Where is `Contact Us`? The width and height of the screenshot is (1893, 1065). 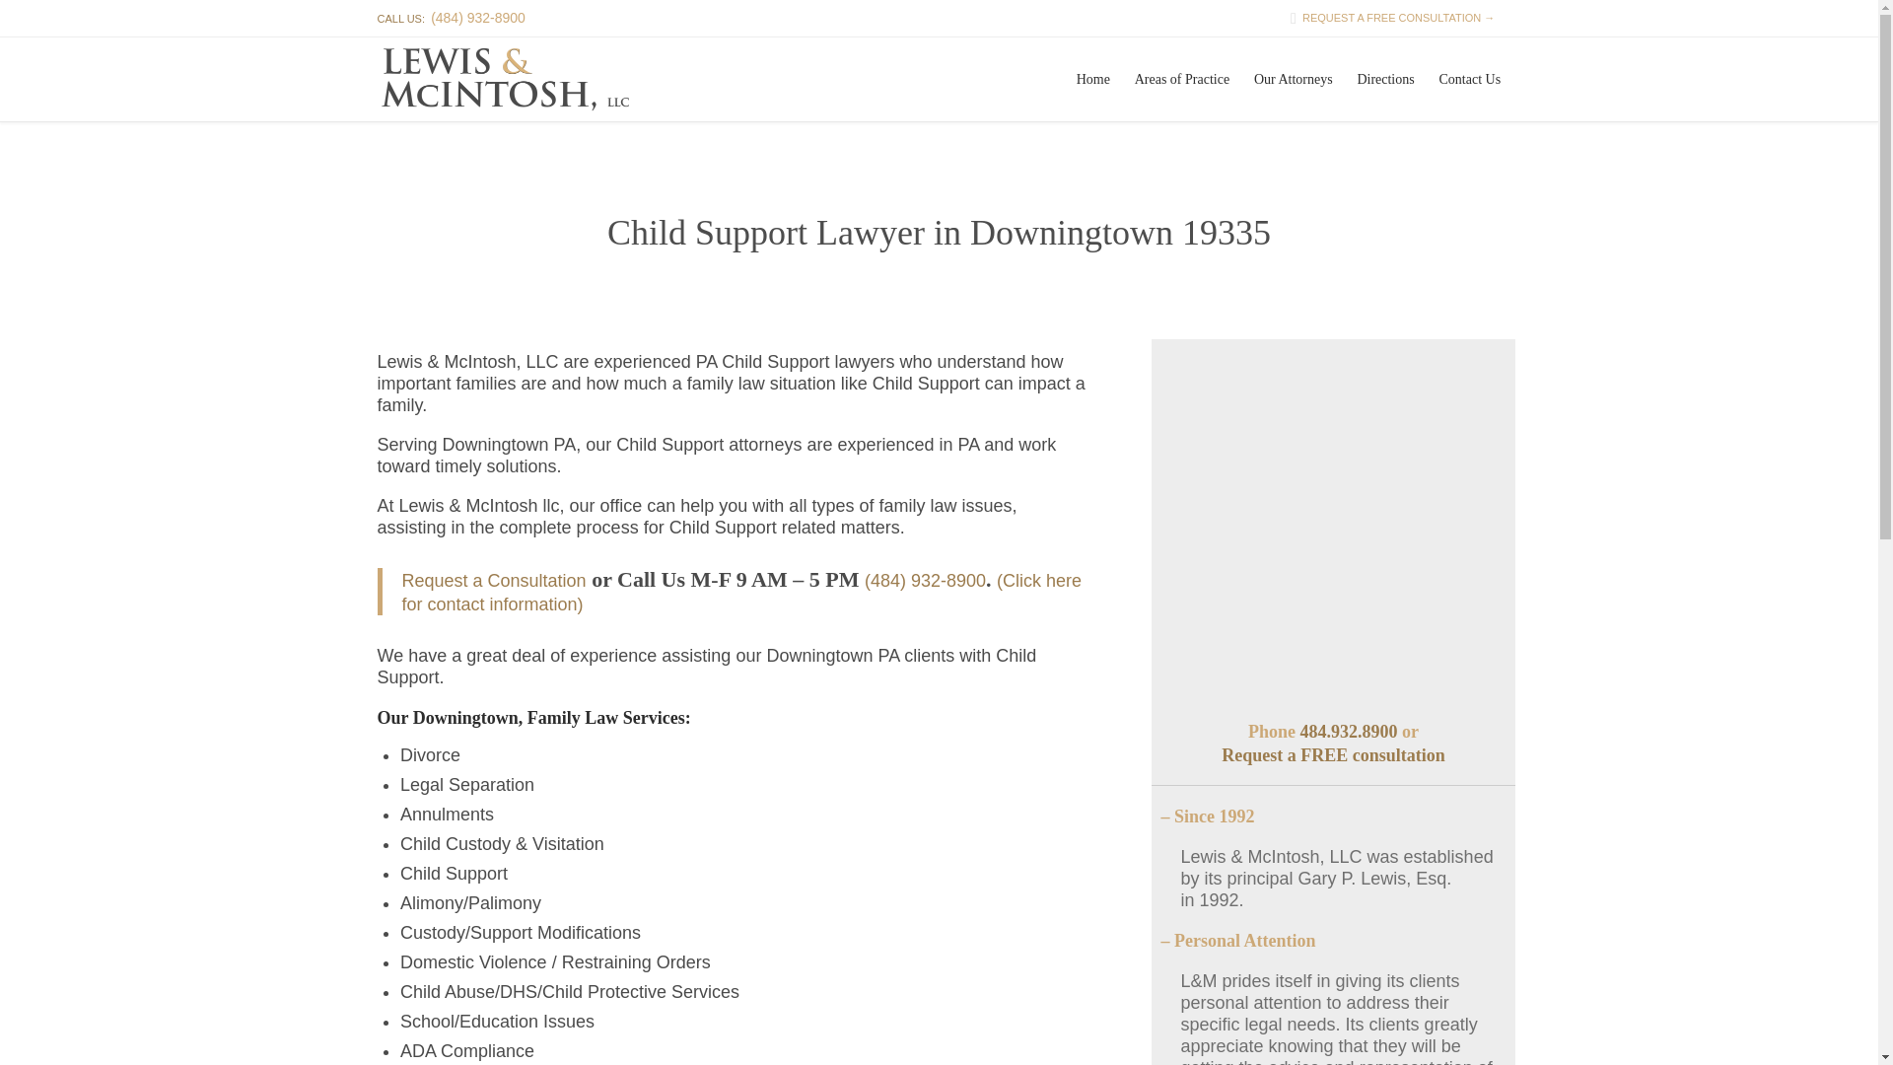
Contact Us is located at coordinates (1469, 79).